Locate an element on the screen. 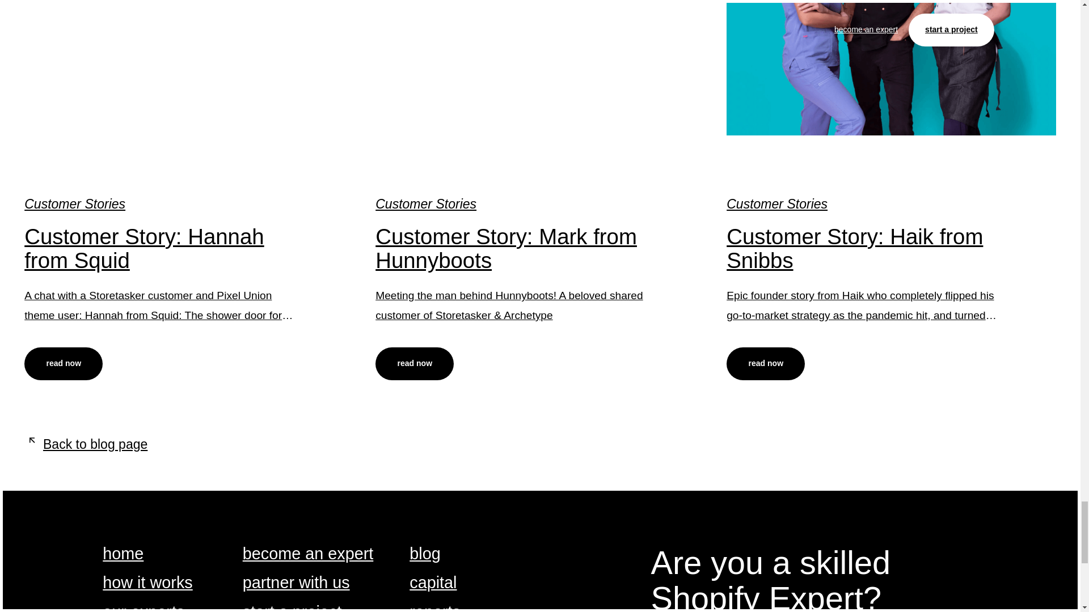 This screenshot has width=1089, height=612. capital is located at coordinates (432, 584).